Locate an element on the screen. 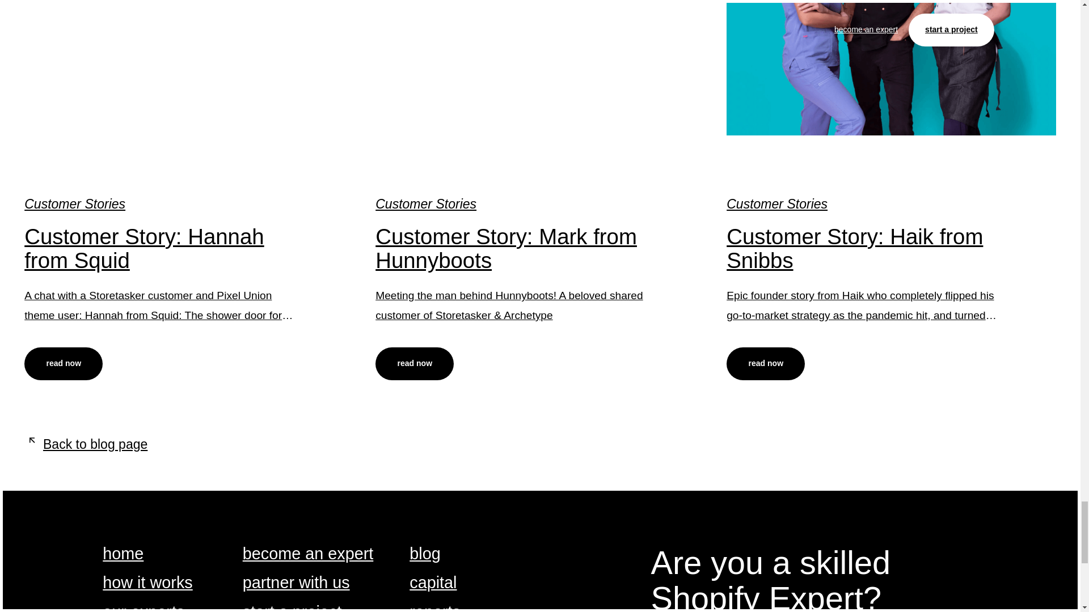 This screenshot has width=1089, height=612. capital is located at coordinates (432, 584).